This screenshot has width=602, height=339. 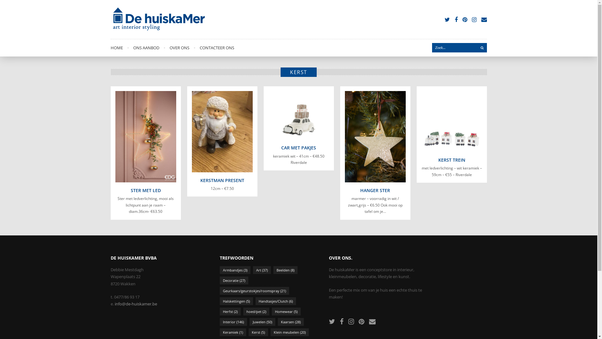 I want to click on Car met pakjes, so click(x=299, y=116).